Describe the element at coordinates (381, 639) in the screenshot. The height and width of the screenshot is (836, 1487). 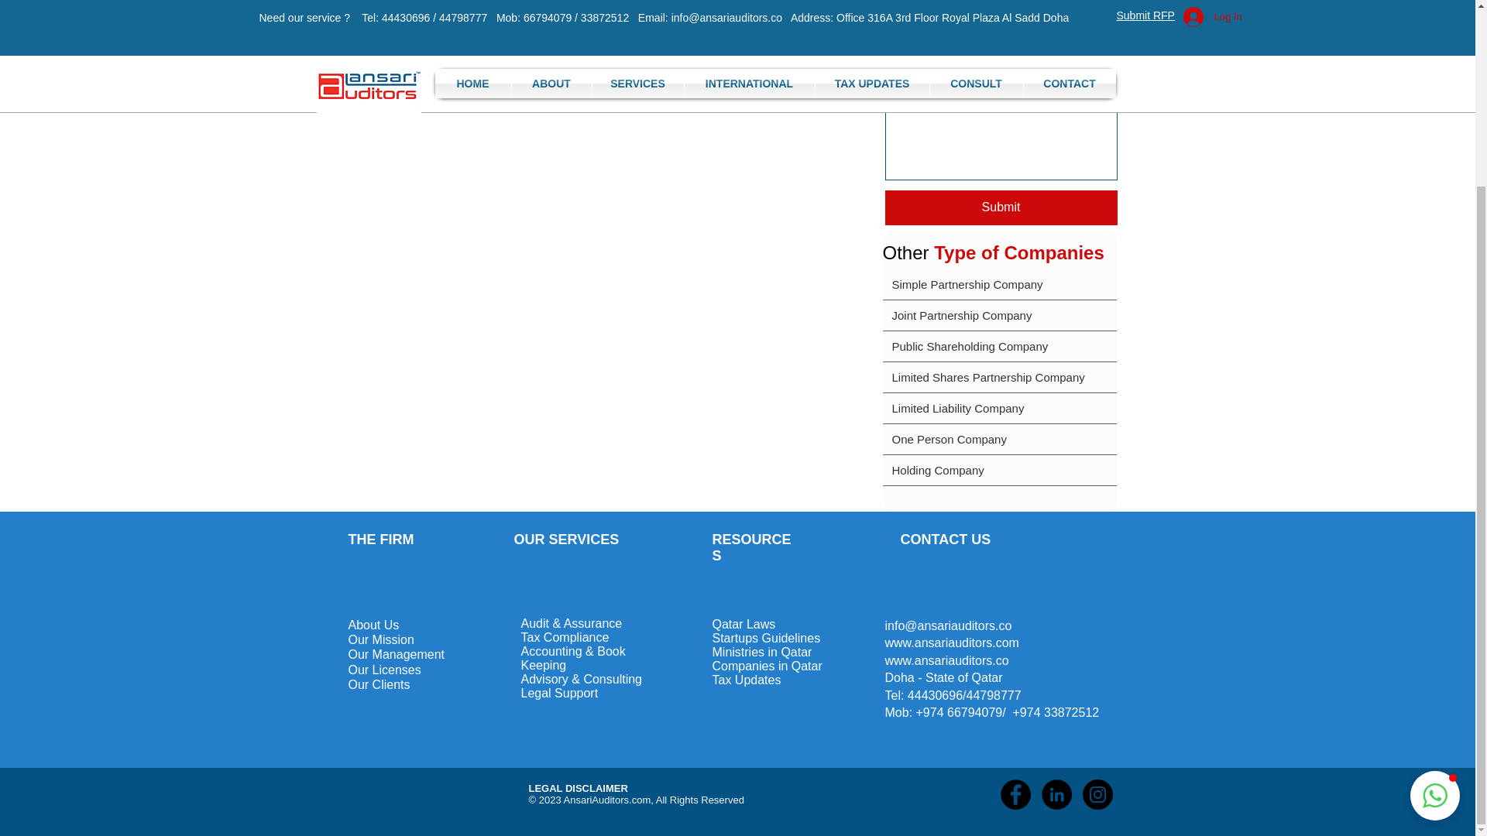
I see `Our Mission` at that location.